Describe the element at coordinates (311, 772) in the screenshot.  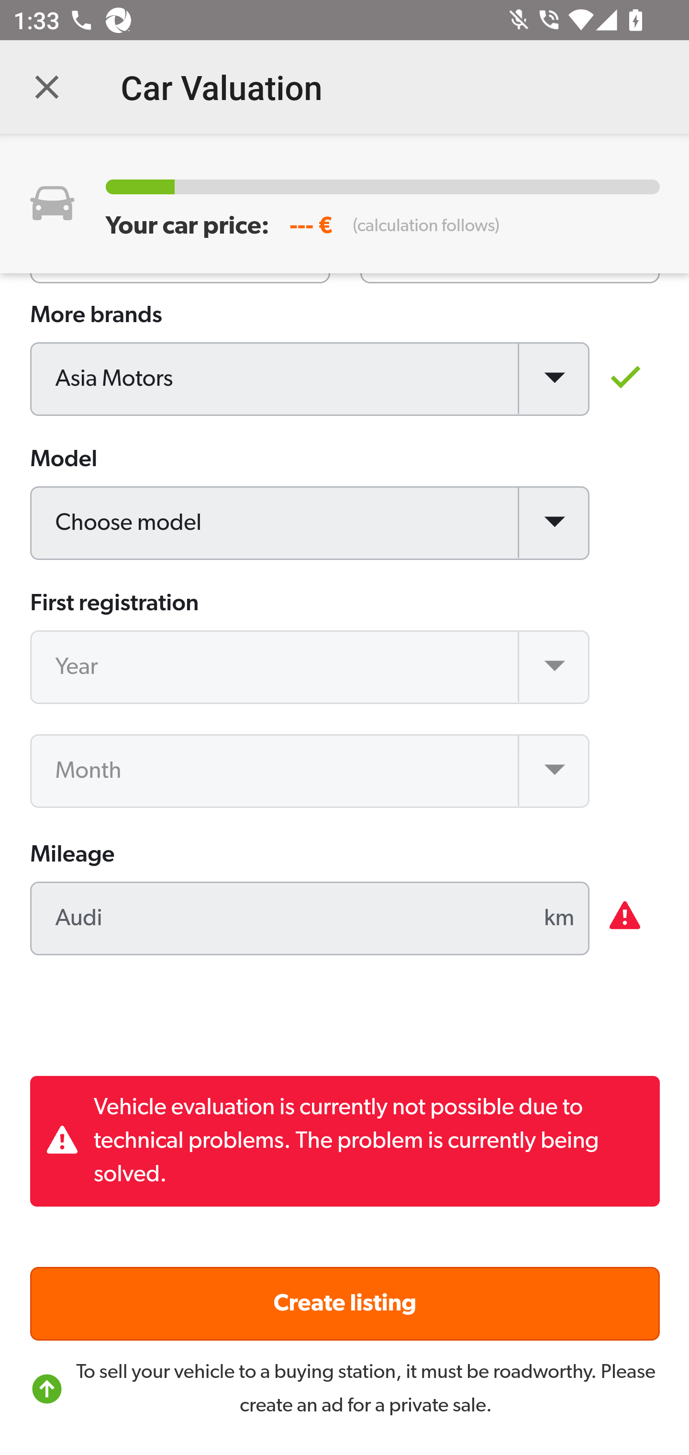
I see `Month` at that location.